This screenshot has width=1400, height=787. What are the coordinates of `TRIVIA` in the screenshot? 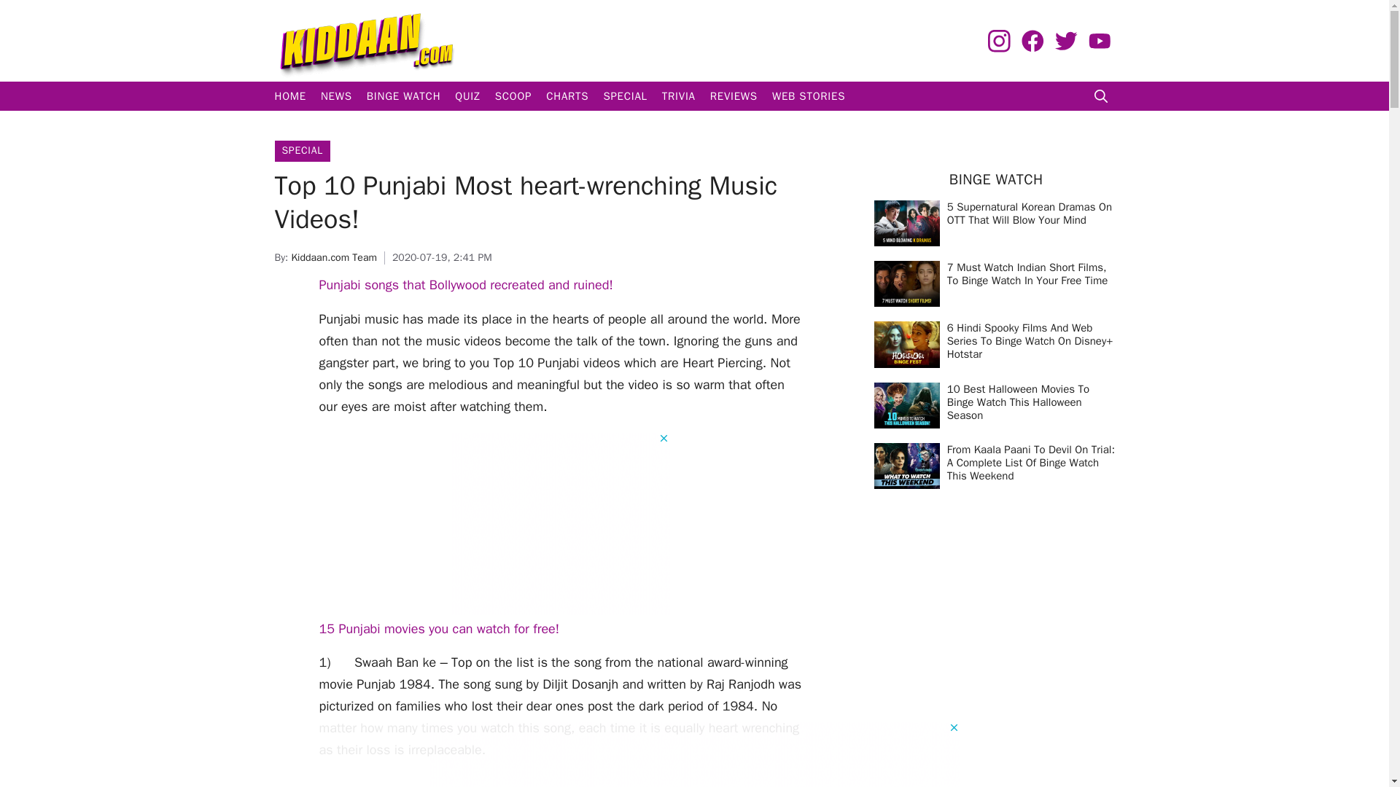 It's located at (678, 96).